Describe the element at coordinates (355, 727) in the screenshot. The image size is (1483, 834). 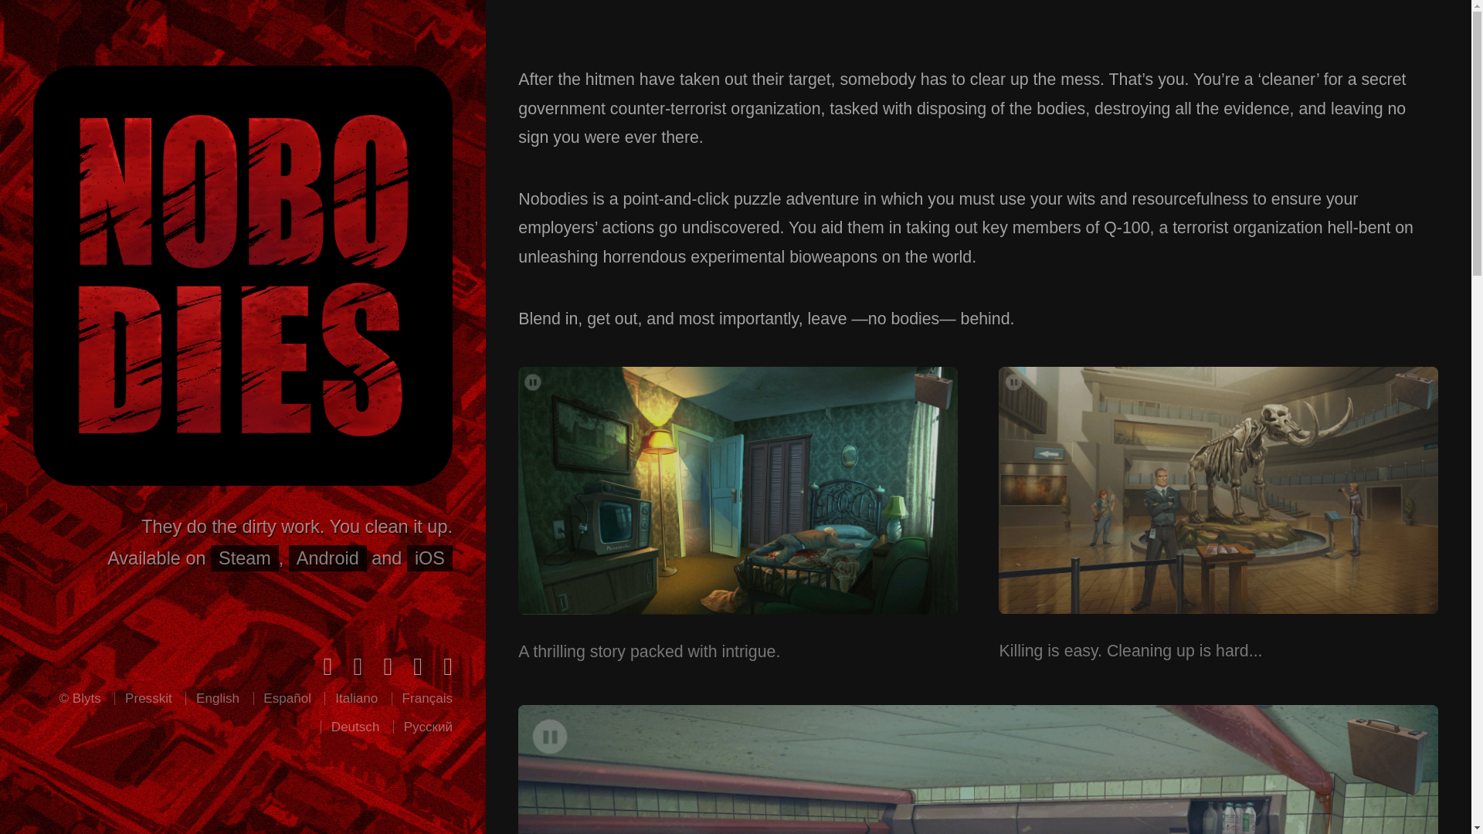
I see `Deutsch` at that location.